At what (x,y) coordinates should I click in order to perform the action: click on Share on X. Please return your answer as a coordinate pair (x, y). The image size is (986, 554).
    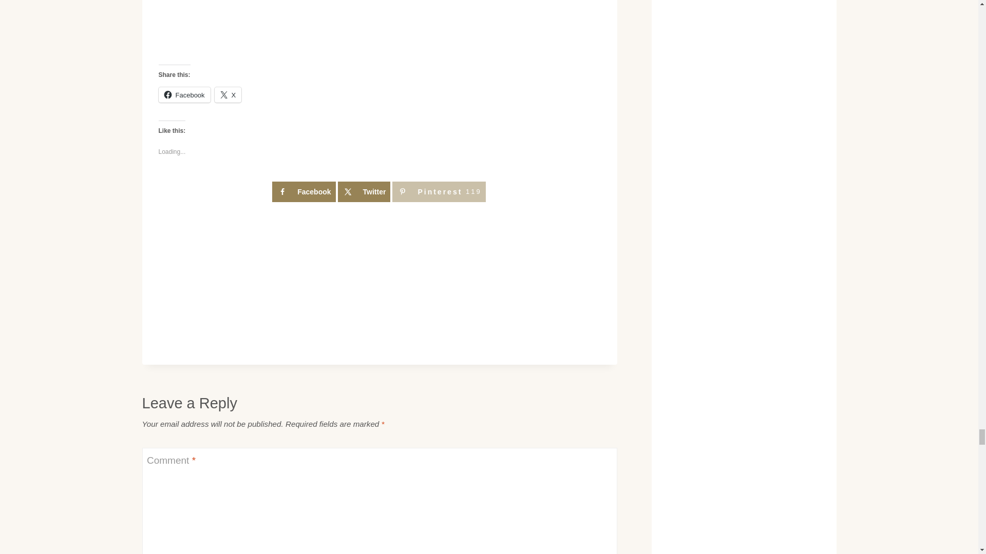
    Looking at the image, I should click on (364, 192).